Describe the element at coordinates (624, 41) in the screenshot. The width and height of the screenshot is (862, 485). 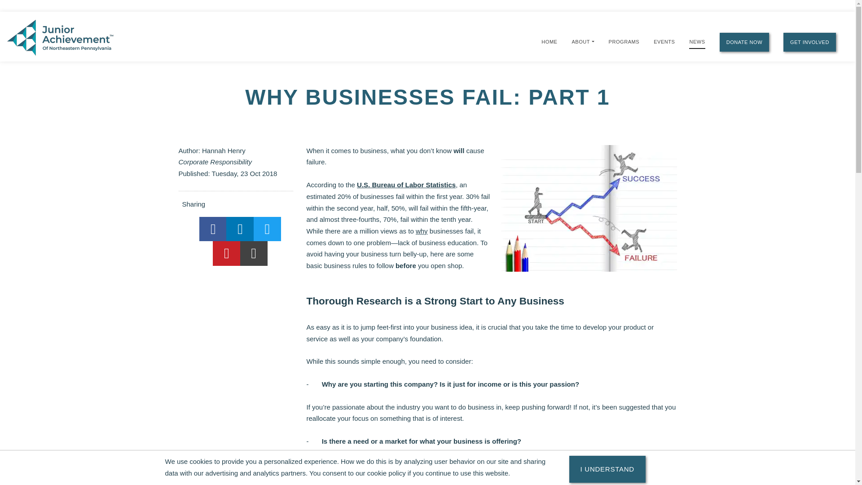
I see `Go to Programs page` at that location.